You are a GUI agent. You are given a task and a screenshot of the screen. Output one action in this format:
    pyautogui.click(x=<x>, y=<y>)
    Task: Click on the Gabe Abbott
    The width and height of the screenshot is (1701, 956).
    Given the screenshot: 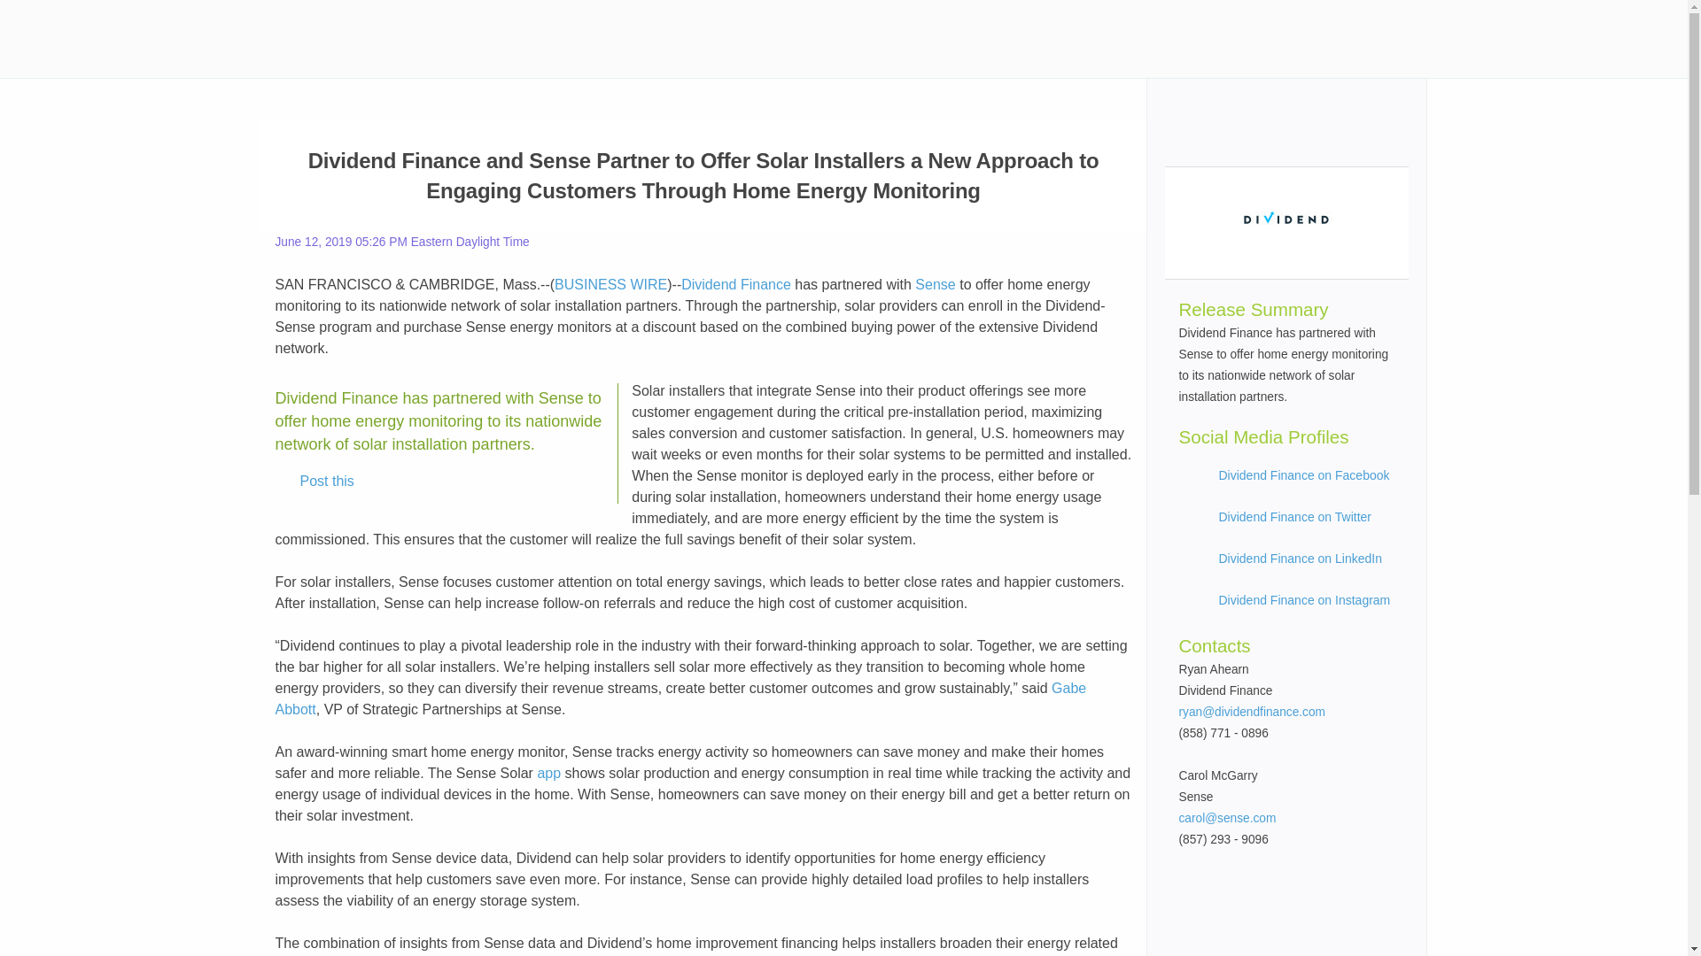 What is the action you would take?
    pyautogui.click(x=680, y=698)
    